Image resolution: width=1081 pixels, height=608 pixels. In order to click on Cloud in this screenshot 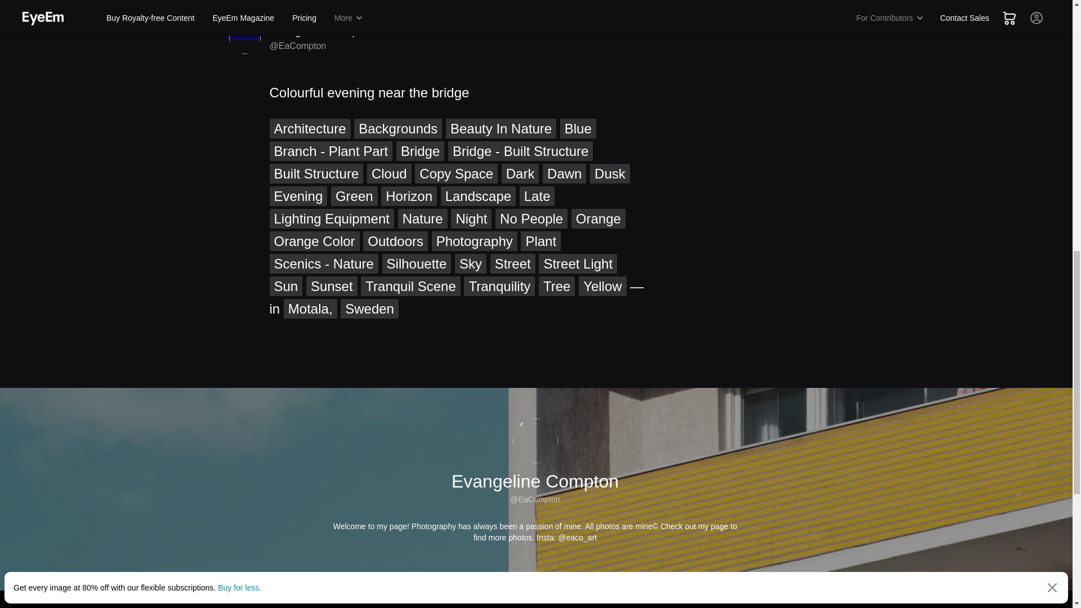, I will do `click(390, 173)`.